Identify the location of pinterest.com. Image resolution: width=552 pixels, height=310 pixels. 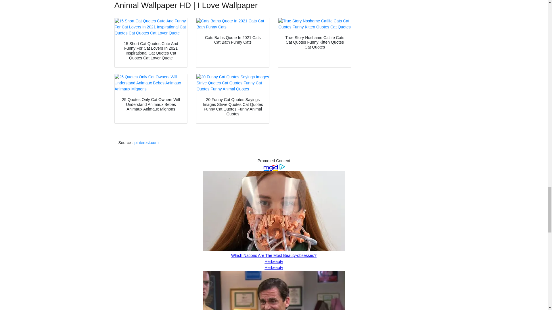
(147, 143).